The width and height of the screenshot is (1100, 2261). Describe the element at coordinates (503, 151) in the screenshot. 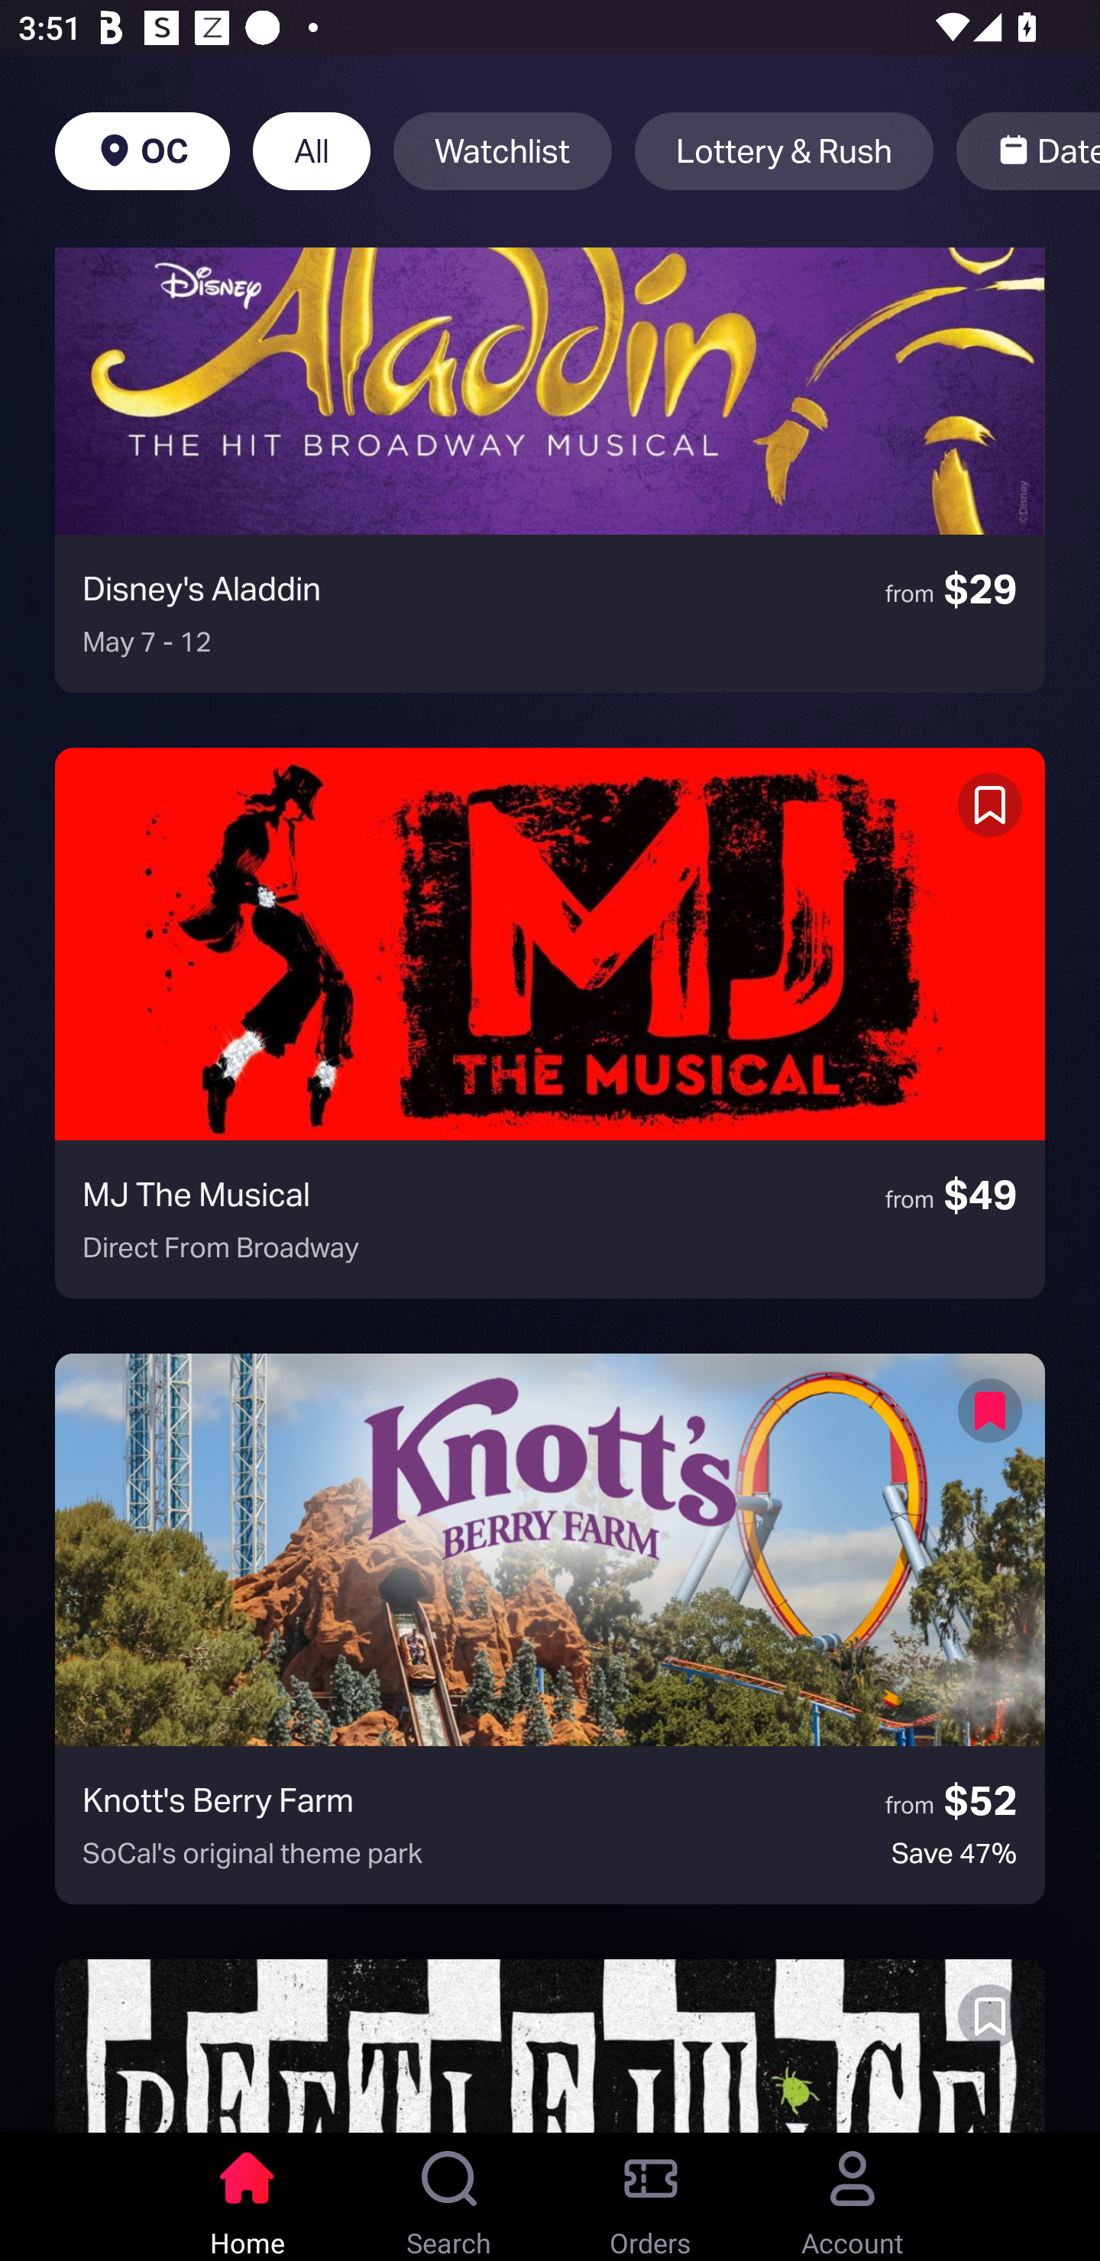

I see `Watchlist` at that location.